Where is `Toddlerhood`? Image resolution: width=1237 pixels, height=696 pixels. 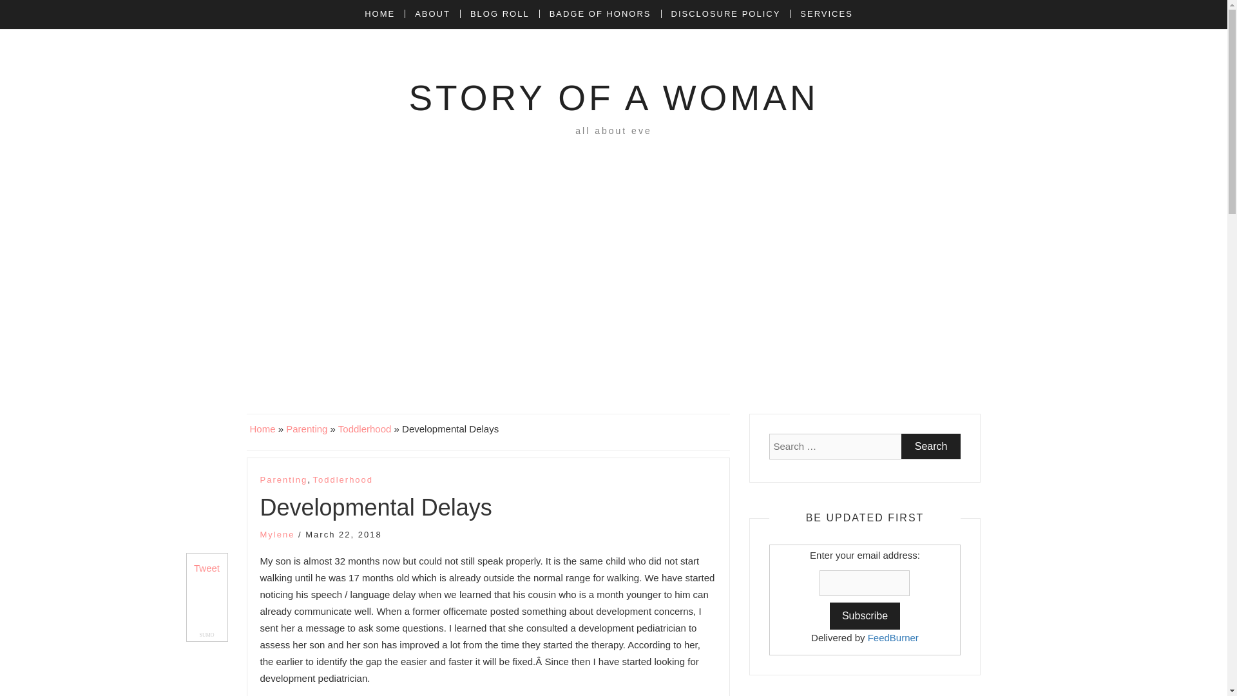 Toddlerhood is located at coordinates (365, 428).